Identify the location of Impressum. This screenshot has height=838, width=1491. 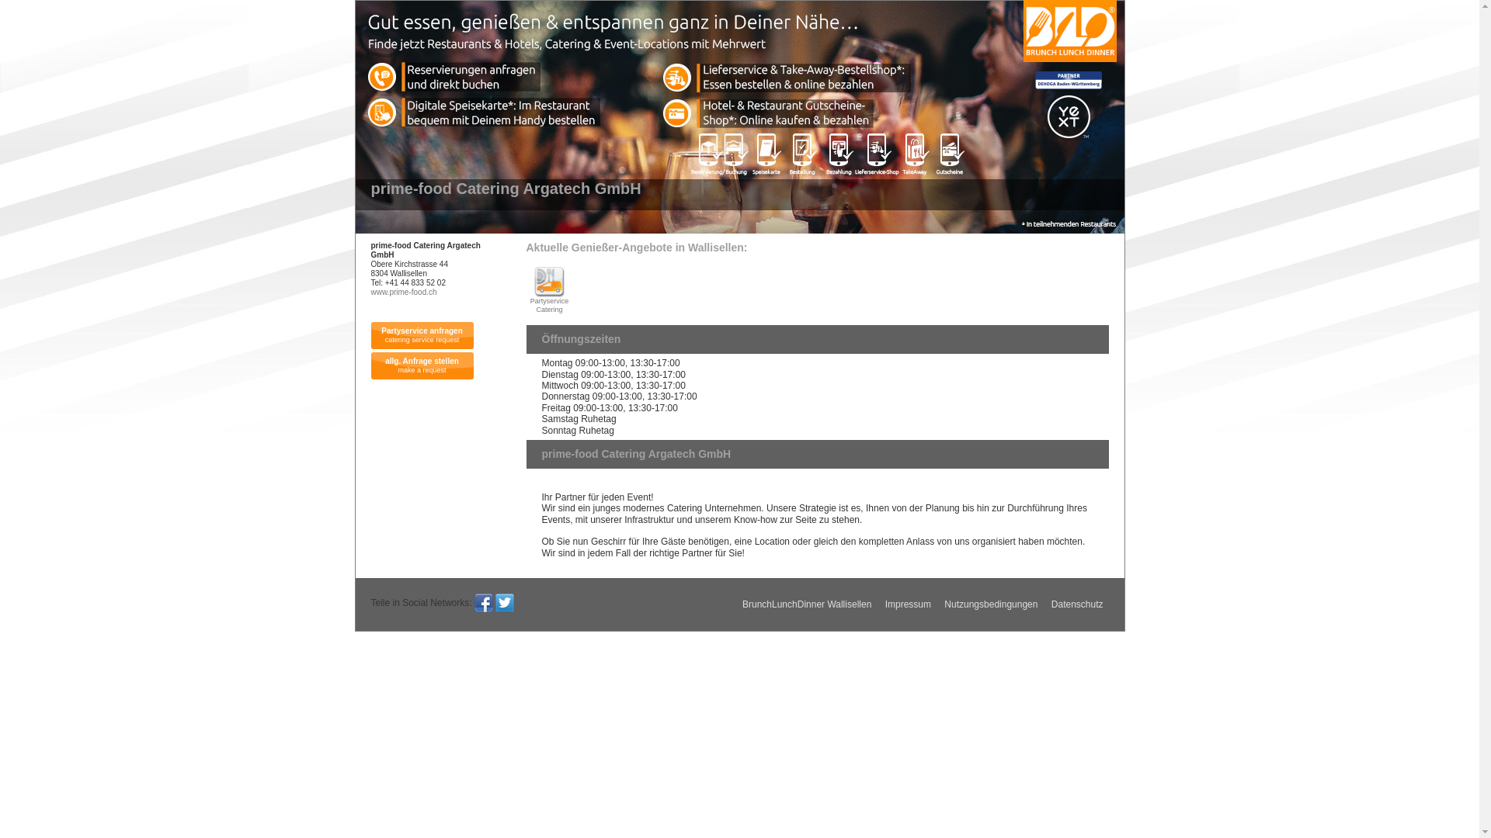
(909, 604).